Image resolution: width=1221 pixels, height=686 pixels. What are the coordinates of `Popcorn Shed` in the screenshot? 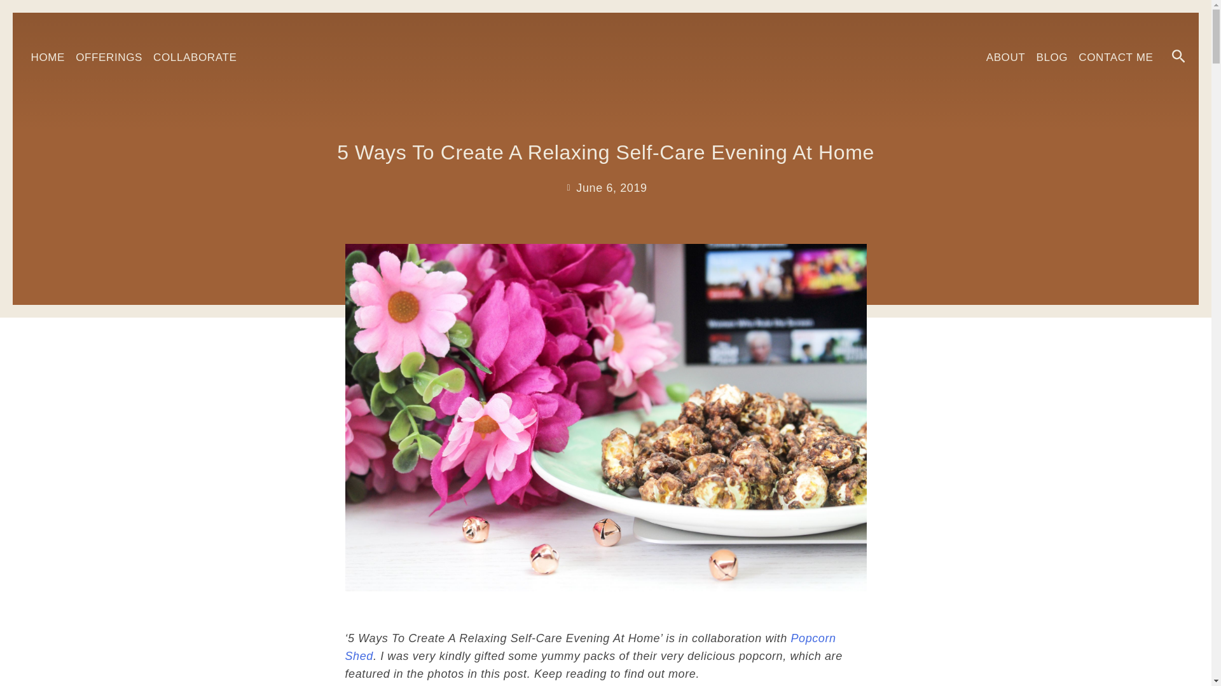 It's located at (590, 647).